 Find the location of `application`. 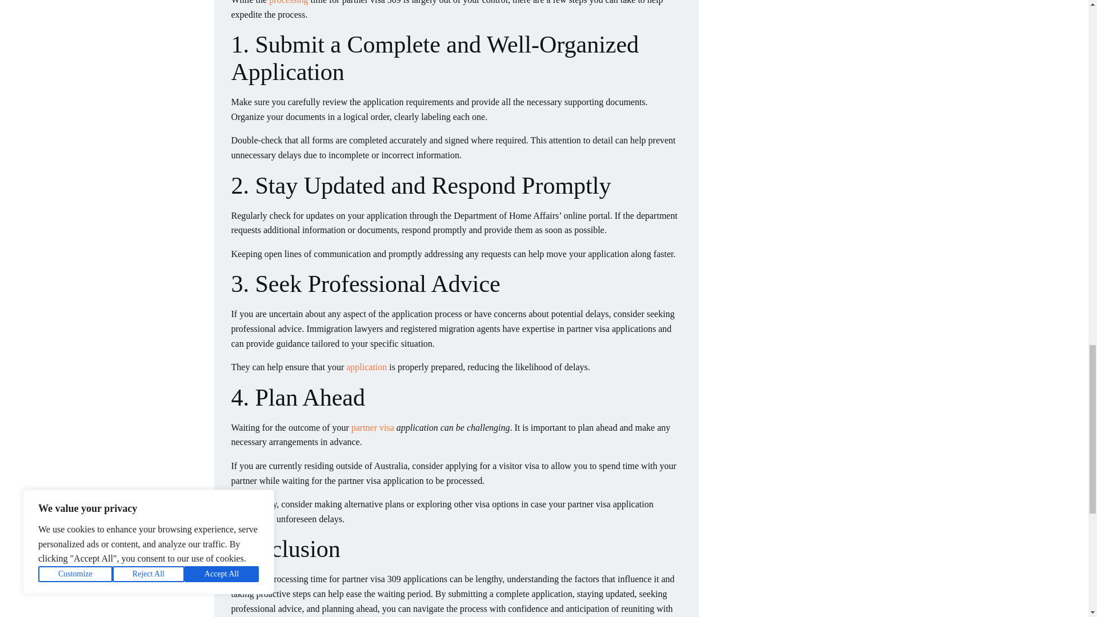

application is located at coordinates (367, 367).